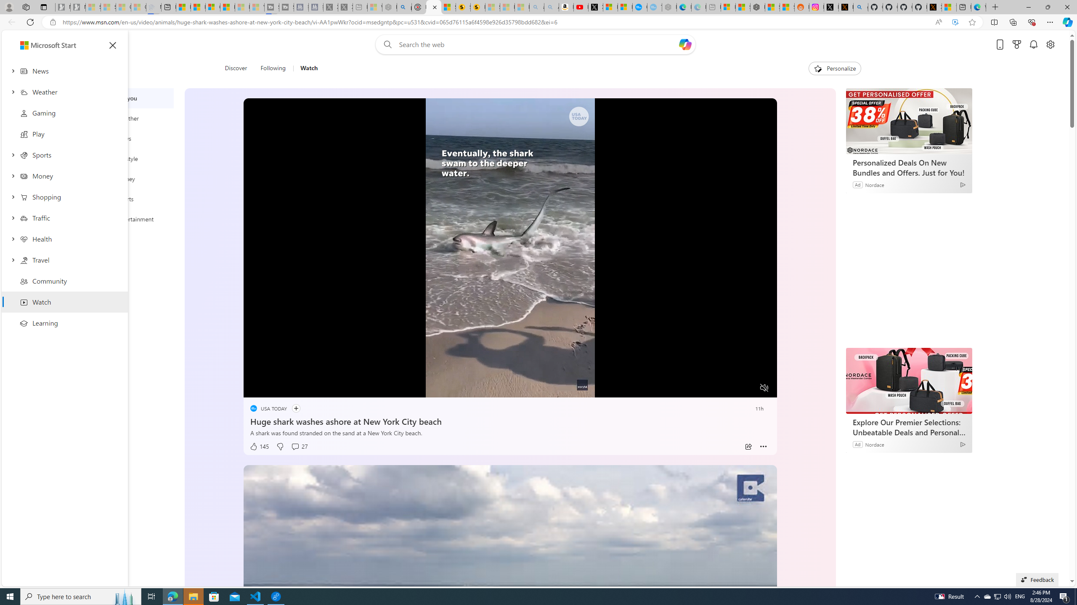 The height and width of the screenshot is (605, 1077). I want to click on poe - Search, so click(404, 7).